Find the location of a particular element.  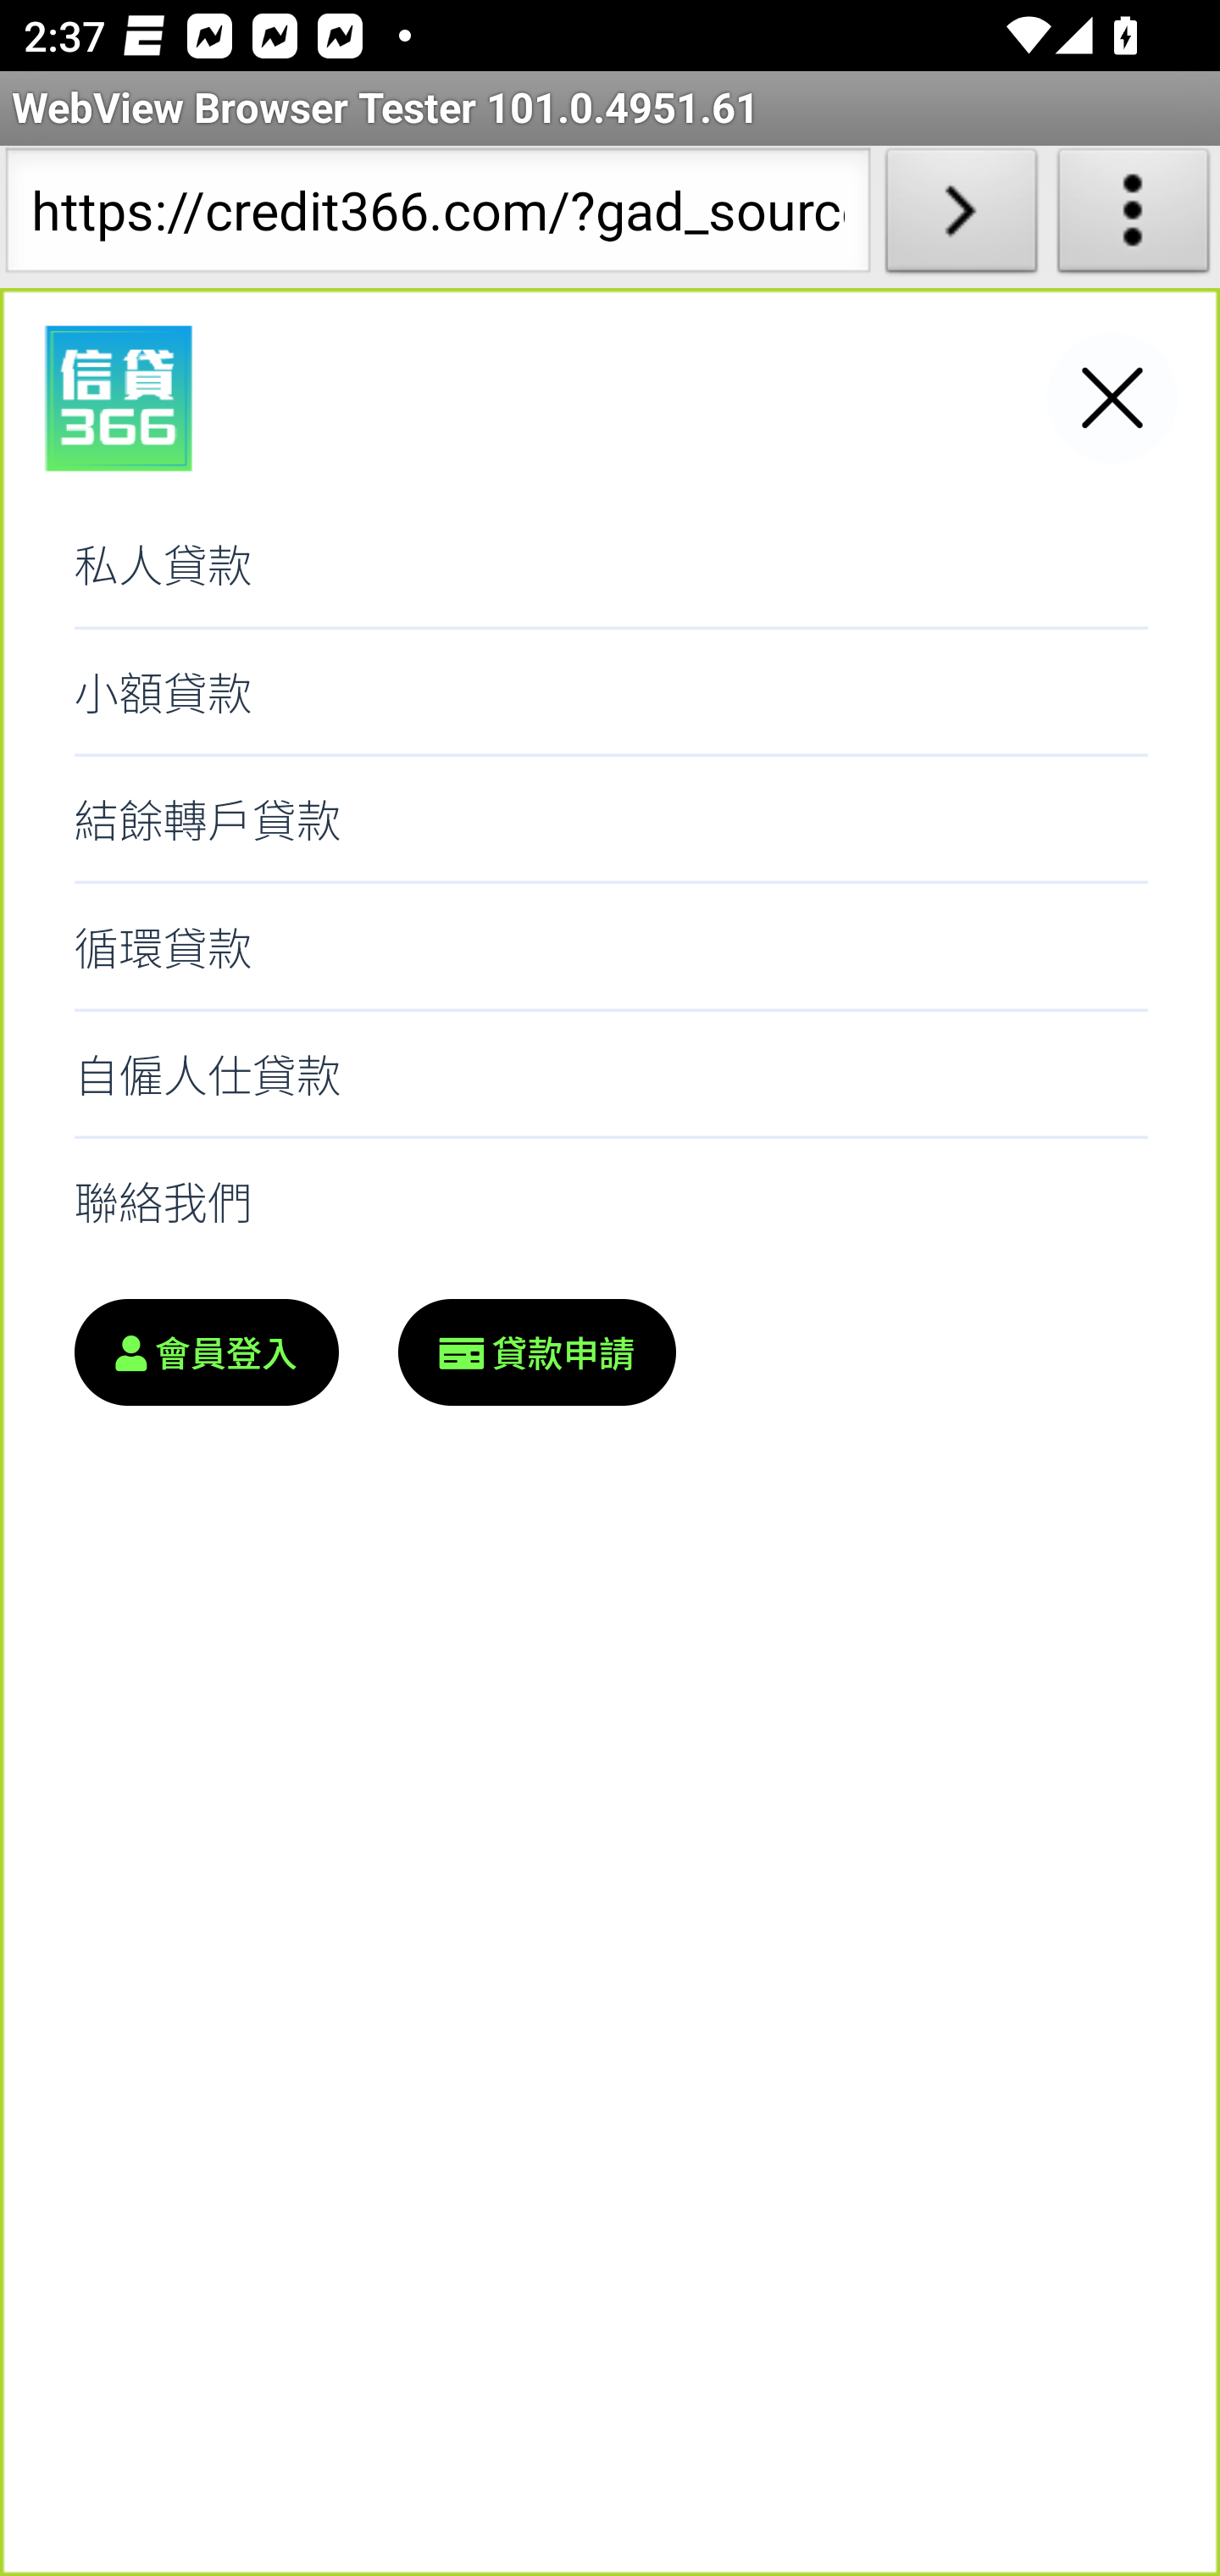

 會員登入   會員登入 is located at coordinates (205, 1352).